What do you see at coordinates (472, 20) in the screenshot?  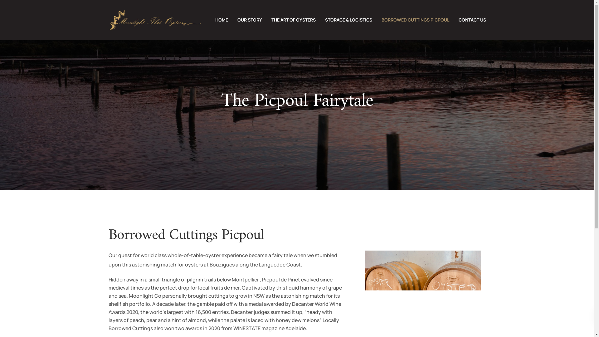 I see `CONTACT US` at bounding box center [472, 20].